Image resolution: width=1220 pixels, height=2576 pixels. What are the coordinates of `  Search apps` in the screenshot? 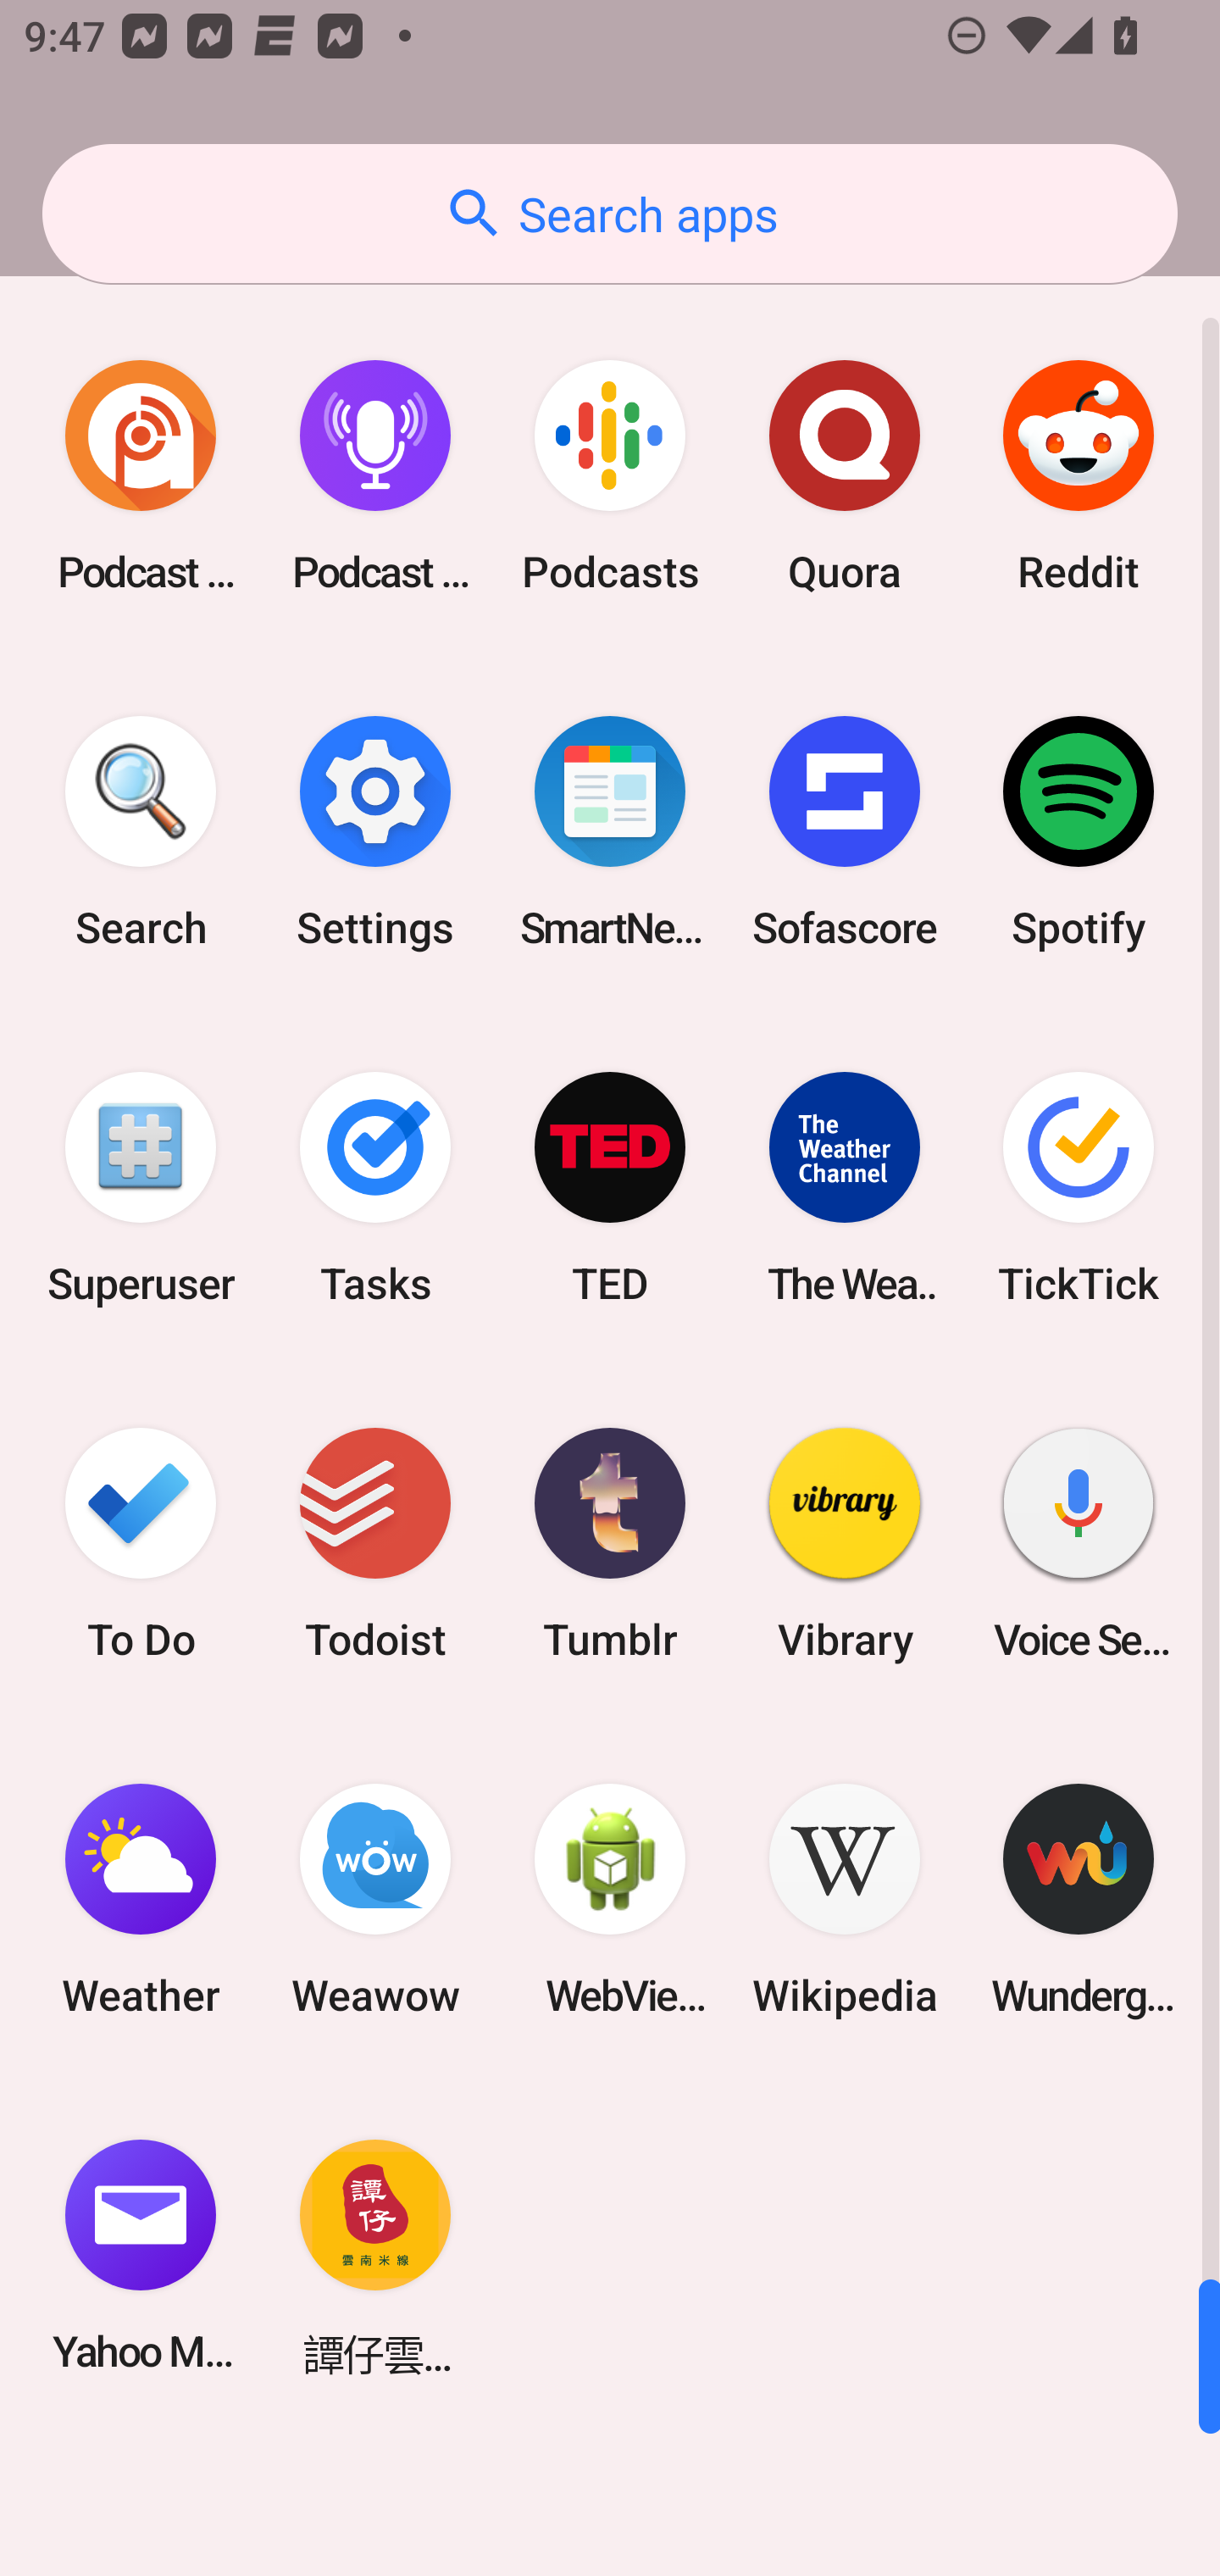 It's located at (610, 214).